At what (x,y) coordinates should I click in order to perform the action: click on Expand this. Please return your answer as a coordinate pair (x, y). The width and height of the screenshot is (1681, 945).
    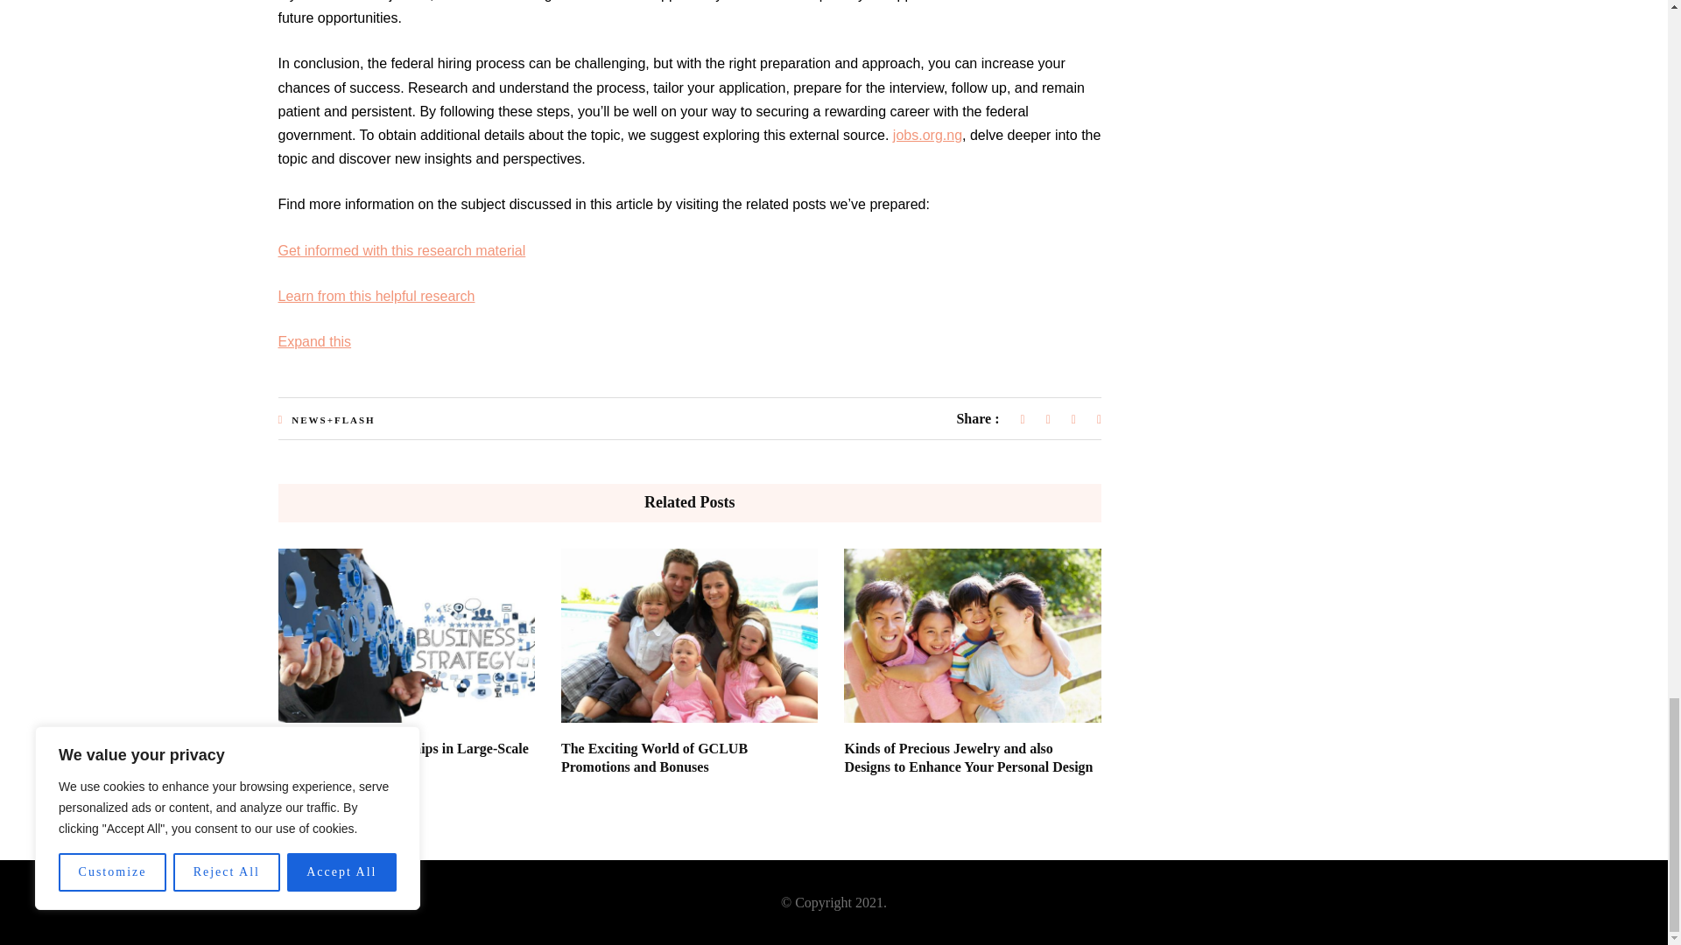
    Looking at the image, I should click on (315, 341).